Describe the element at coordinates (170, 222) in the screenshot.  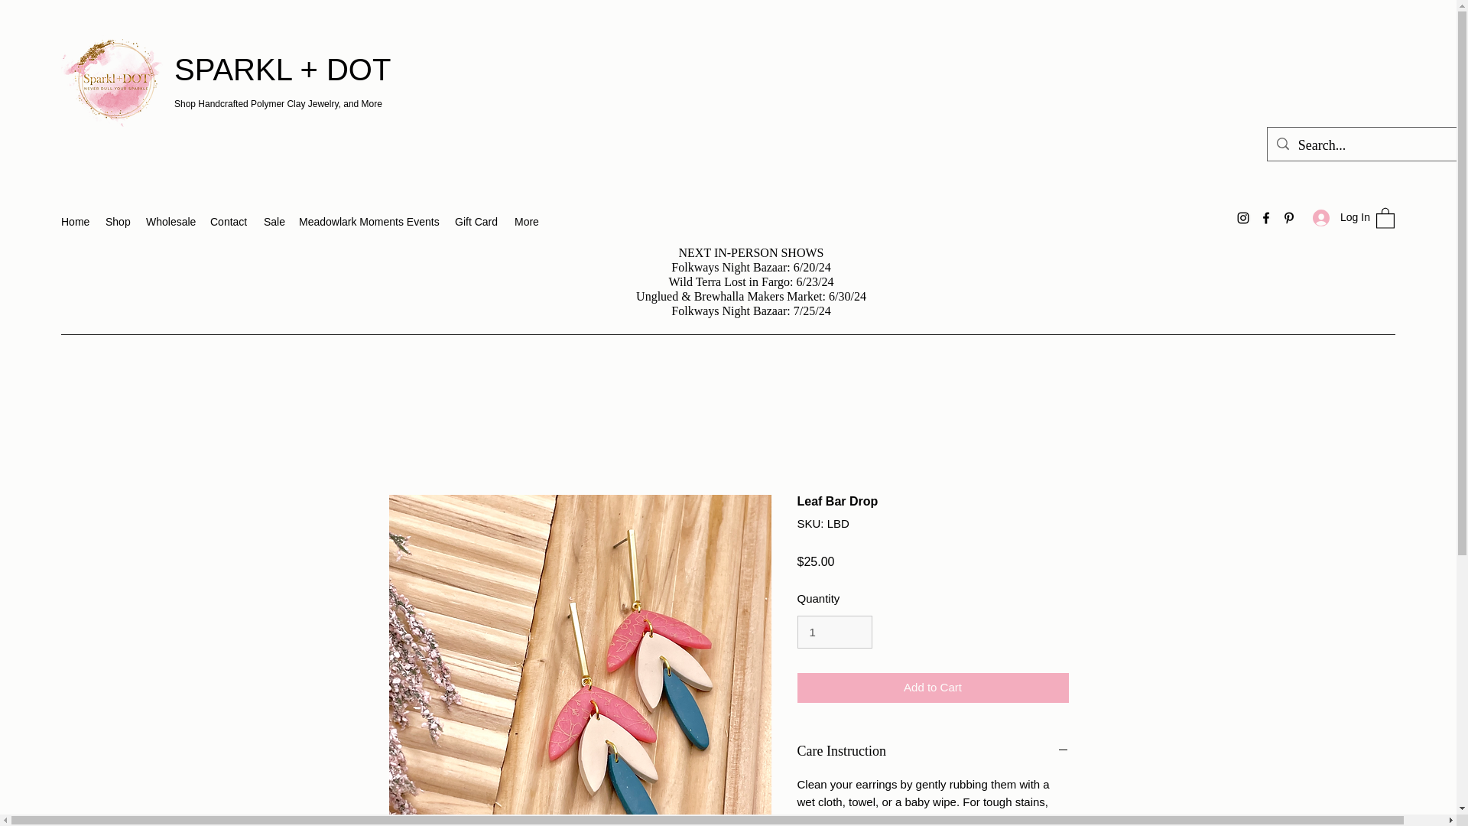
I see `Wholesale` at that location.